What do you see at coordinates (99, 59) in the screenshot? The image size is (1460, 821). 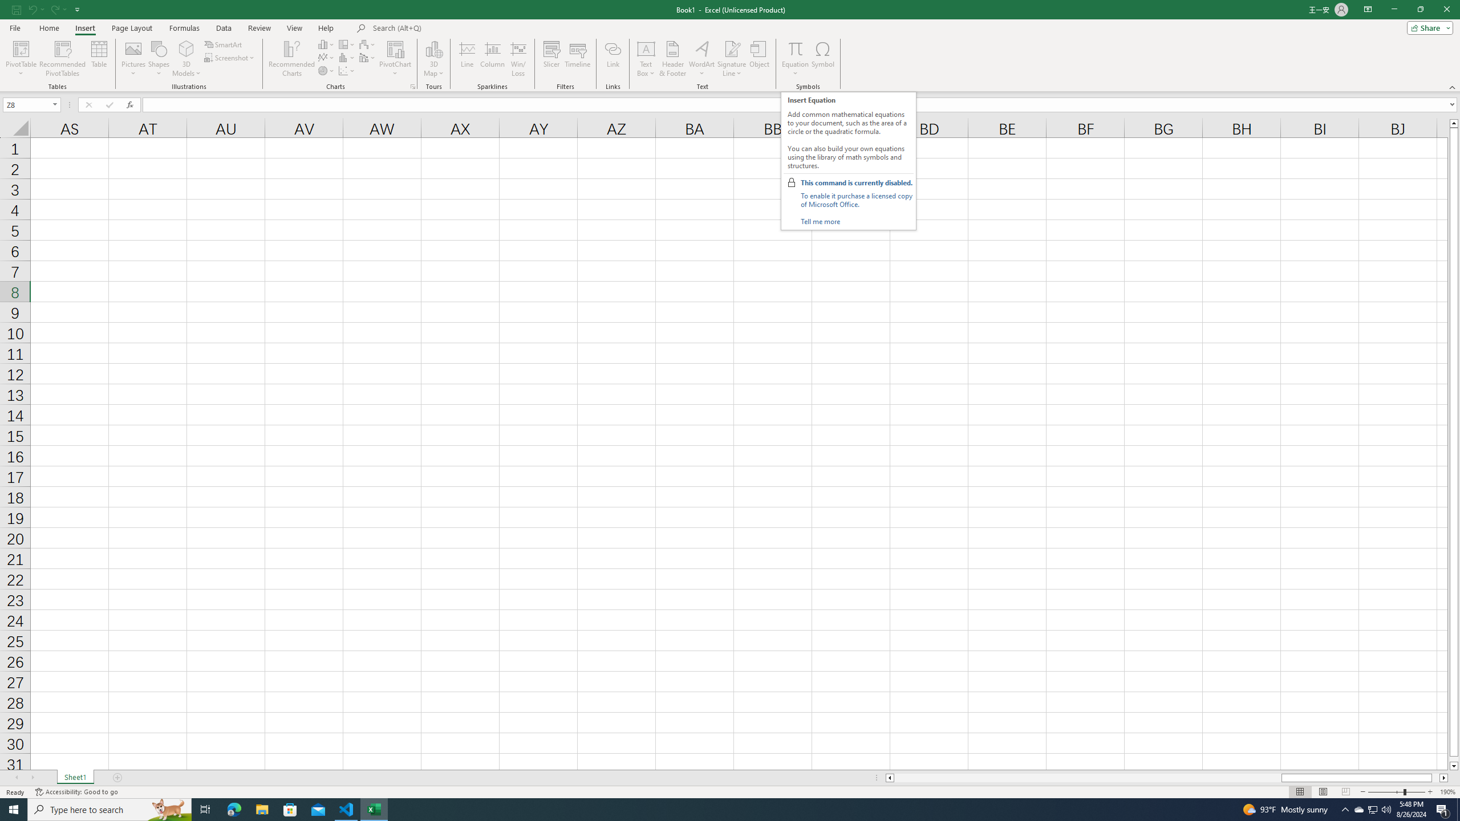 I see `Table` at bounding box center [99, 59].